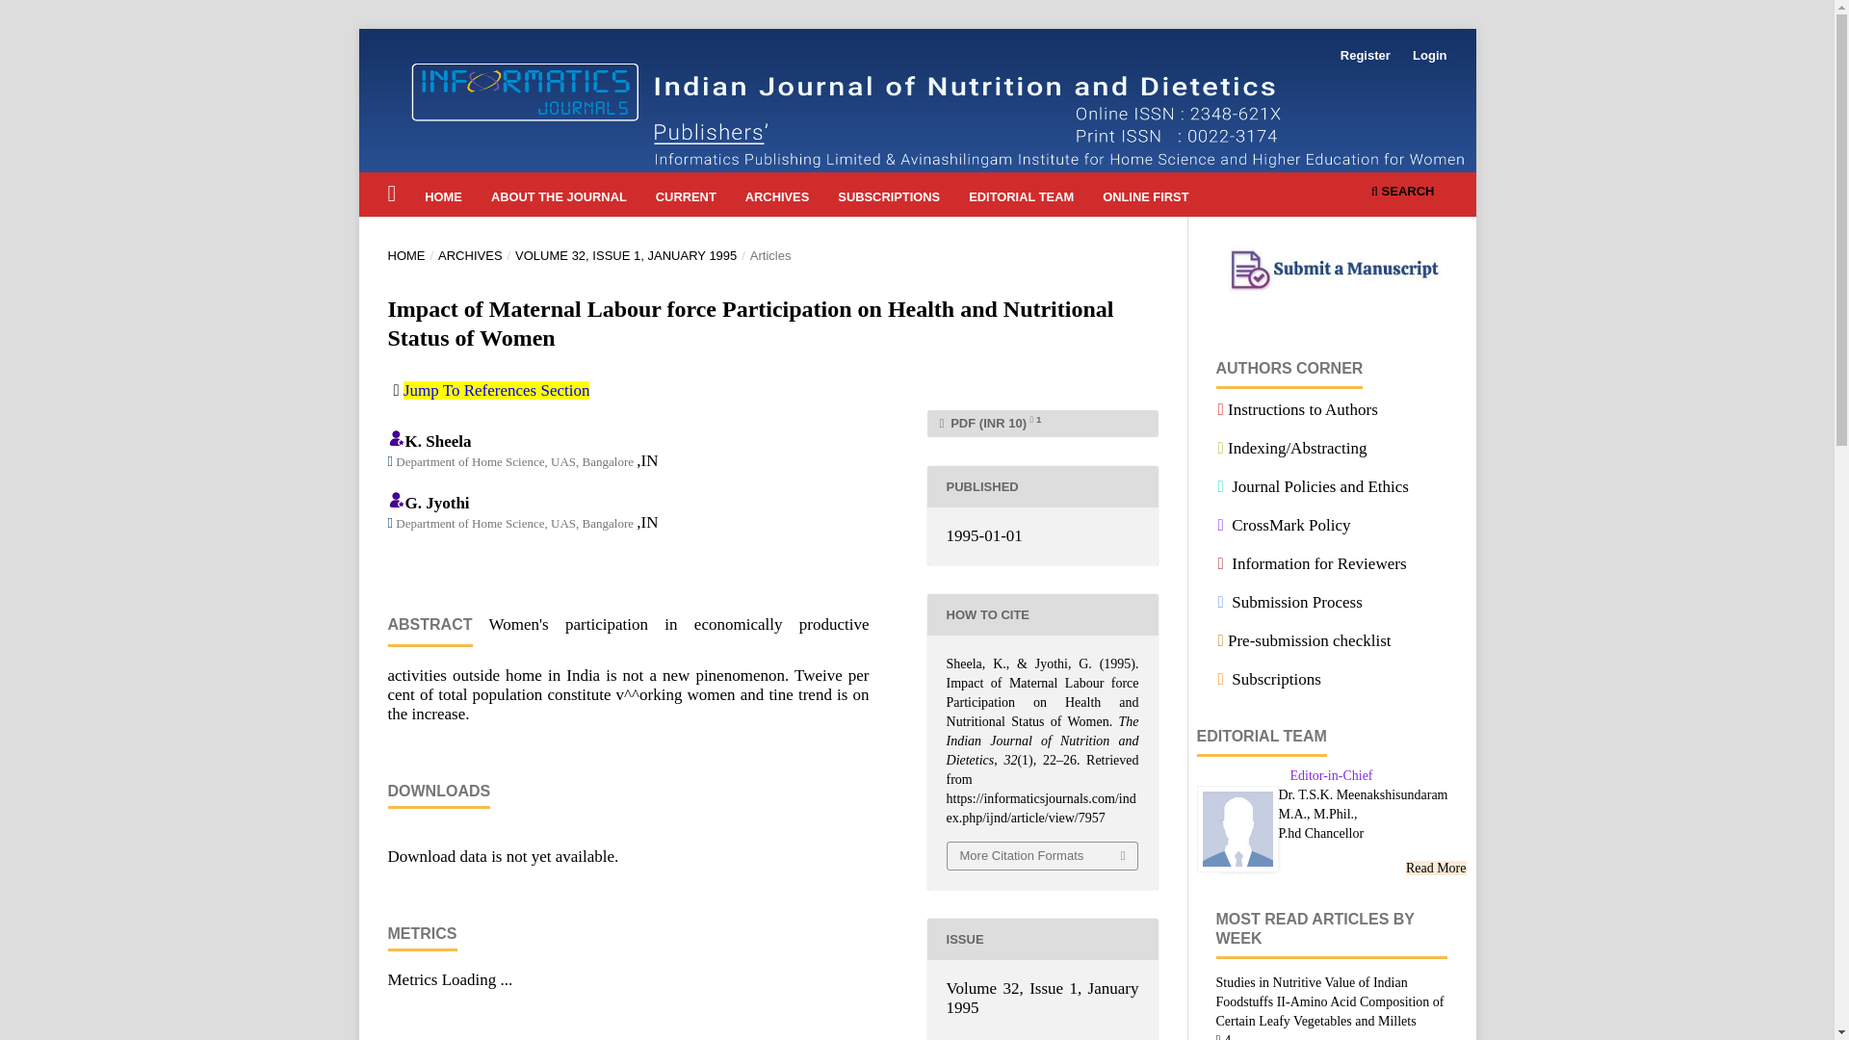 The image size is (1849, 1040). What do you see at coordinates (1429, 56) in the screenshot?
I see `Login` at bounding box center [1429, 56].